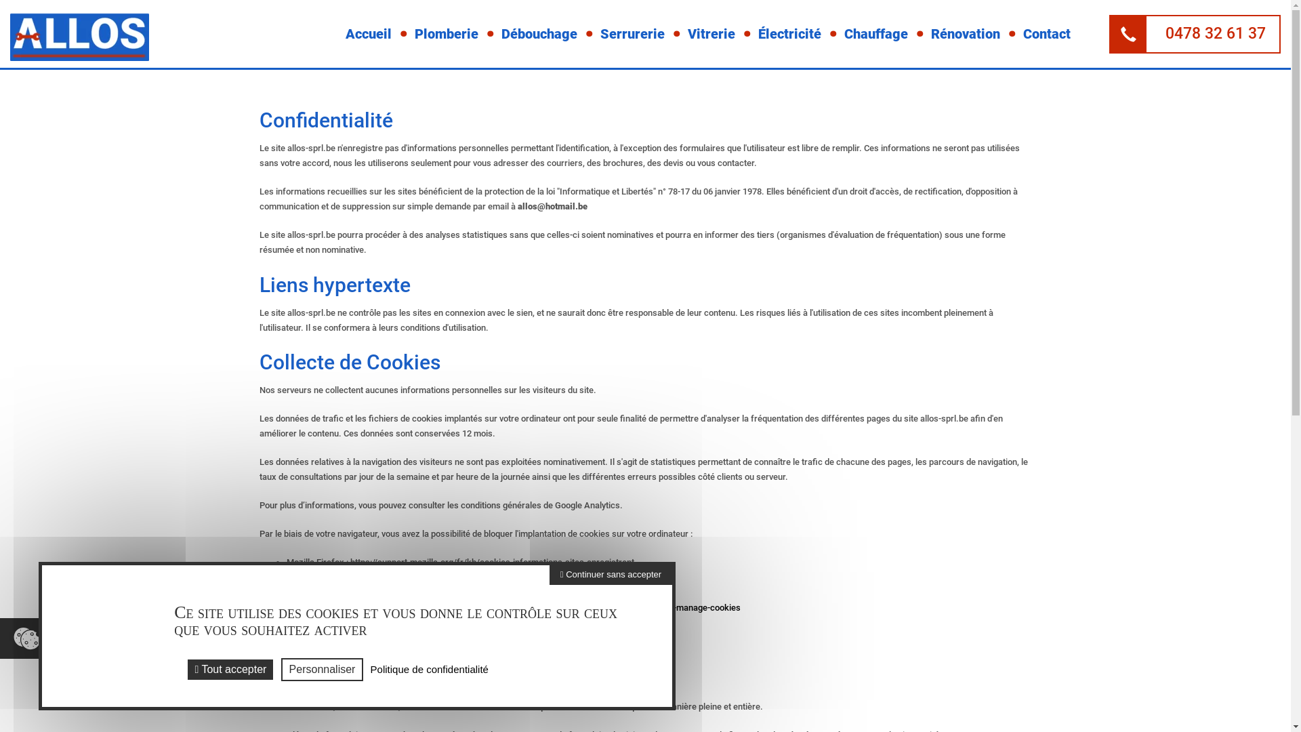  What do you see at coordinates (447, 34) in the screenshot?
I see `Plomberie` at bounding box center [447, 34].